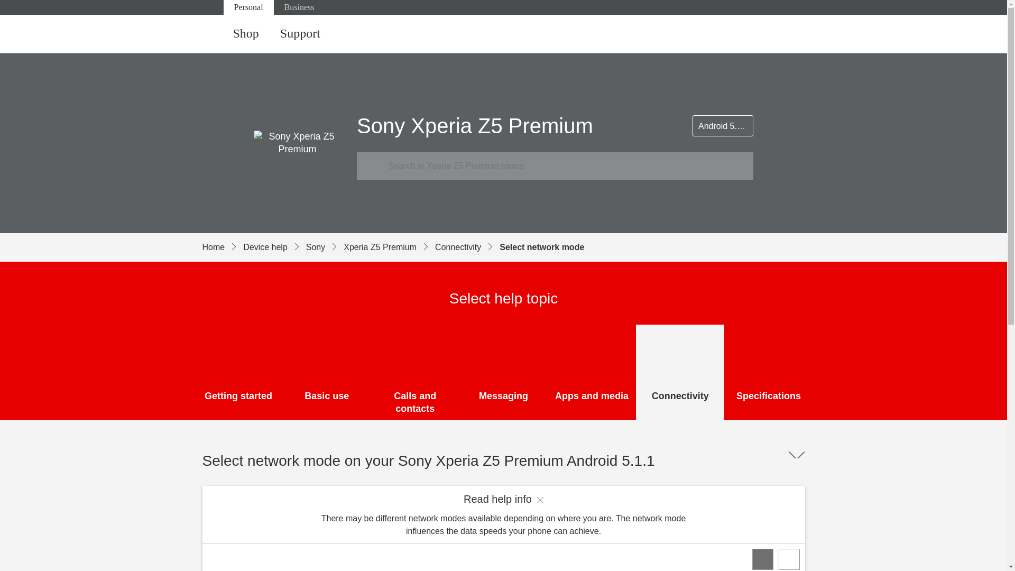 The width and height of the screenshot is (1015, 571). I want to click on Shop, so click(245, 34).